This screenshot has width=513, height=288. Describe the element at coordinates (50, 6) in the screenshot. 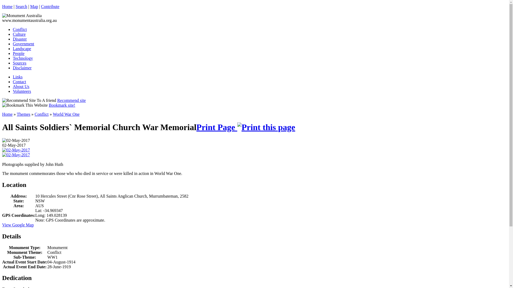

I see `Contribute` at that location.